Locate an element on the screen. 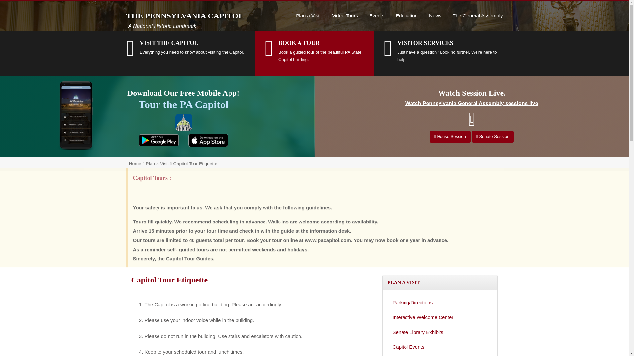 This screenshot has width=634, height=356. Education is located at coordinates (407, 10).